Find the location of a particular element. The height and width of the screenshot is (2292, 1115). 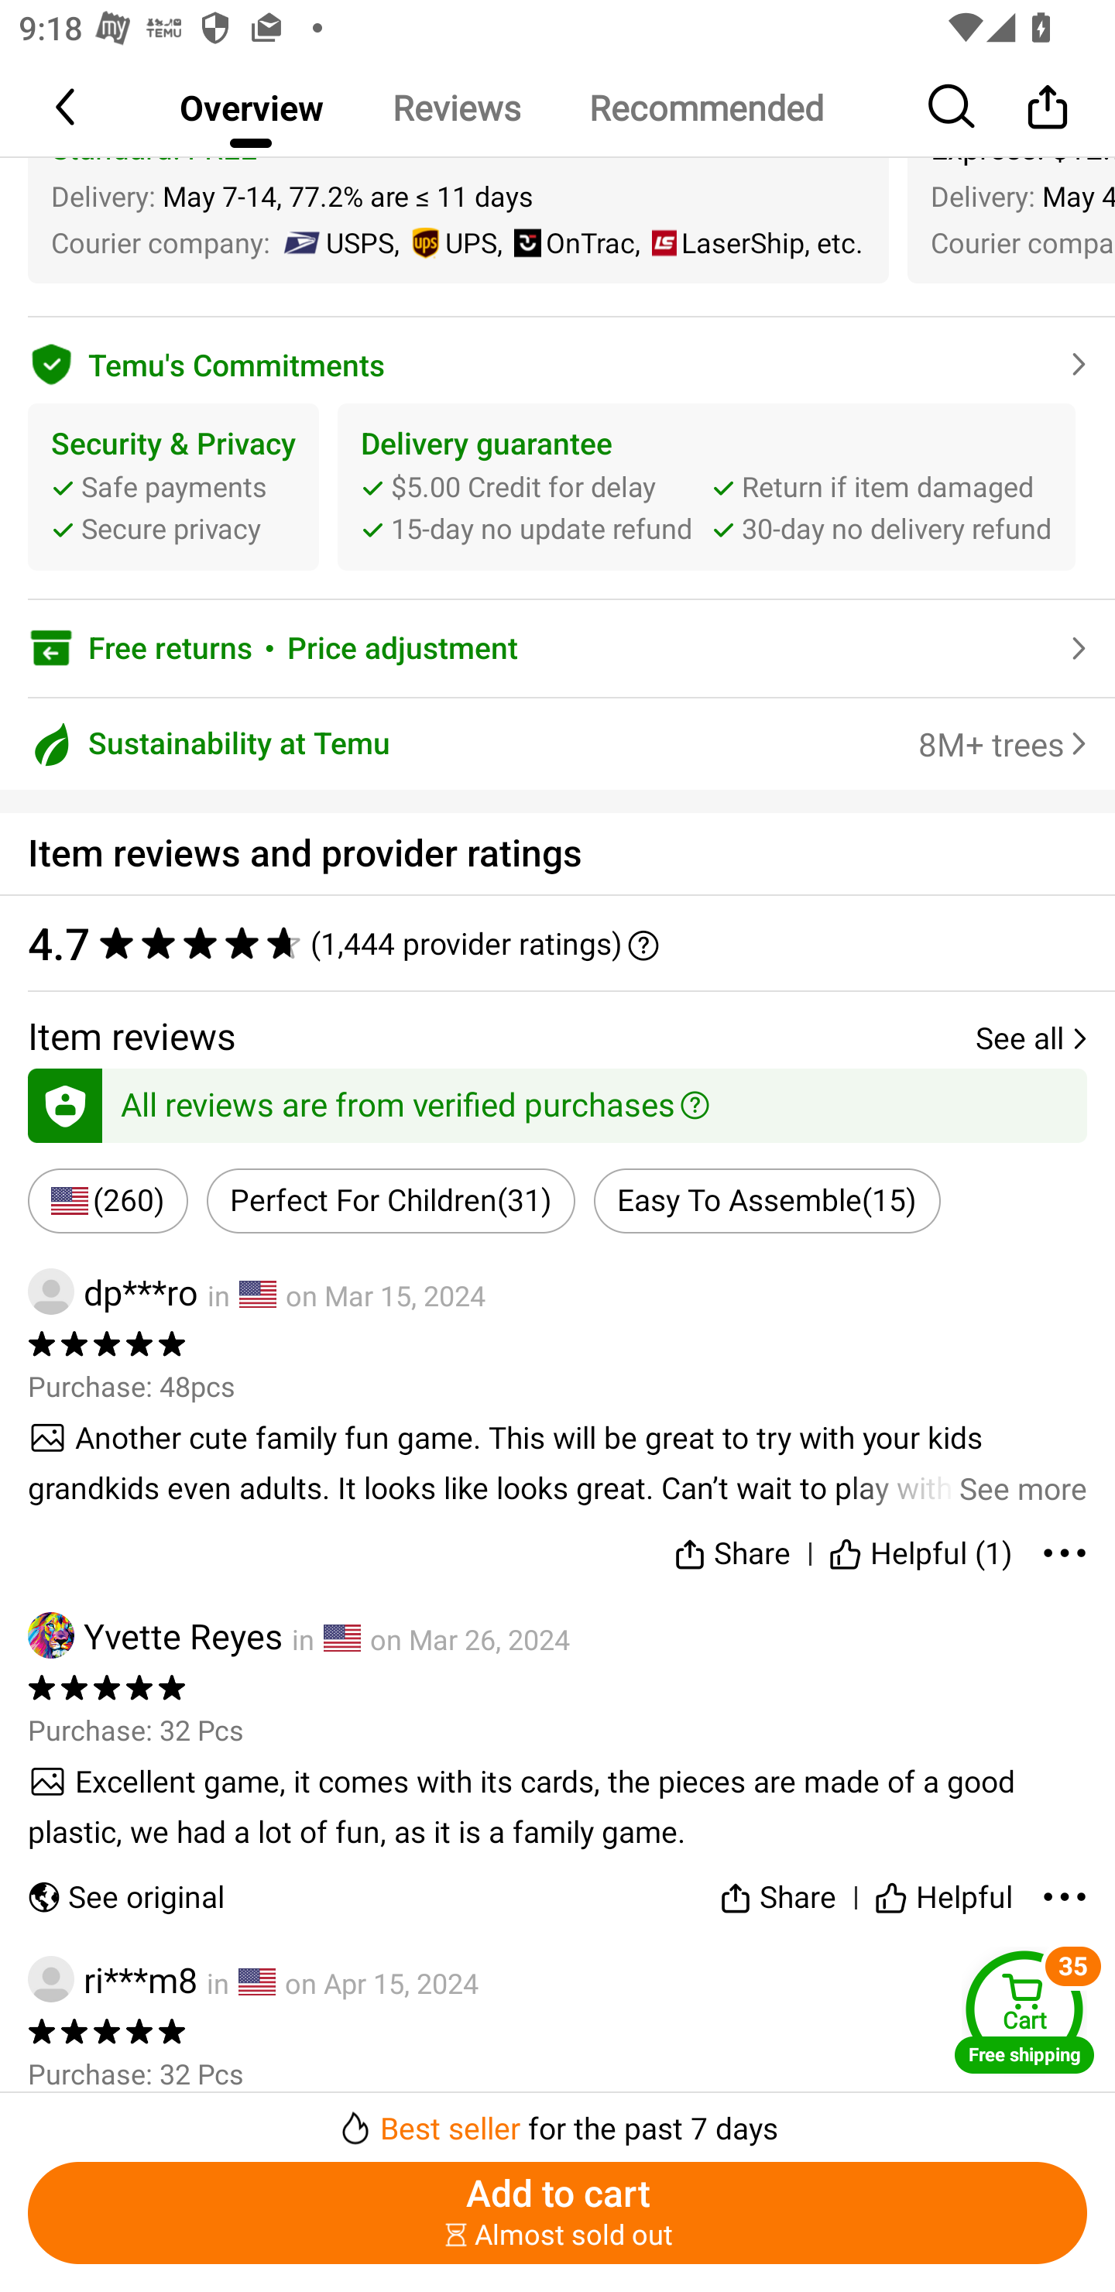

Security & Privacy Safe payments Secure privacy is located at coordinates (173, 486).